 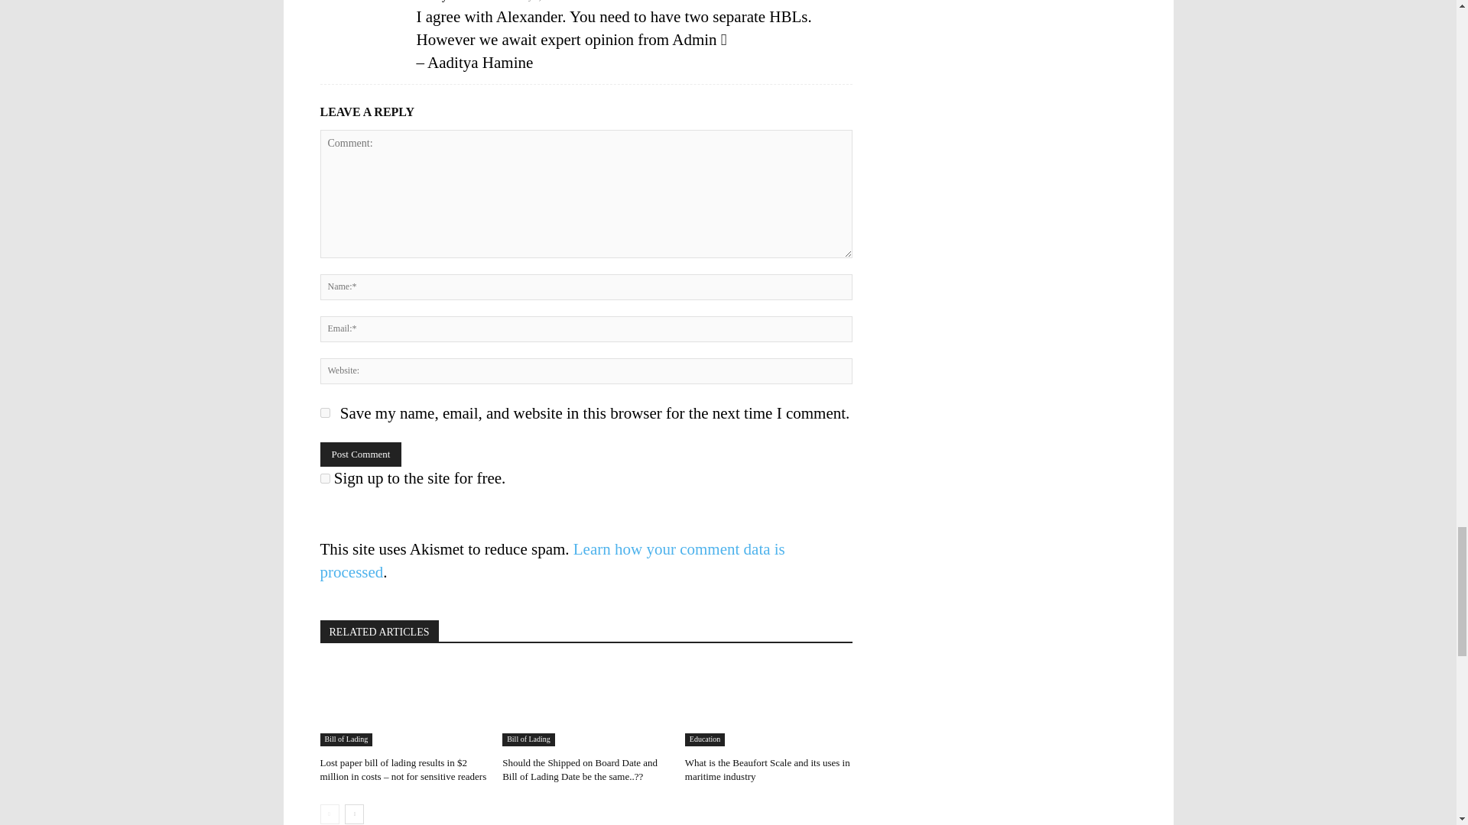 I want to click on 1, so click(x=324, y=478).